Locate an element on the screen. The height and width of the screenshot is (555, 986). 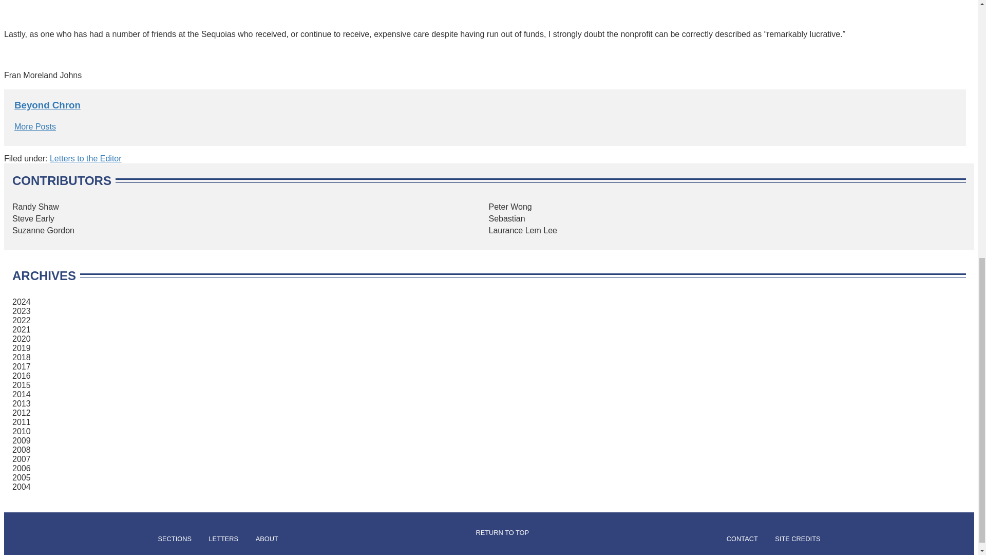
Peter Wong is located at coordinates (510, 207).